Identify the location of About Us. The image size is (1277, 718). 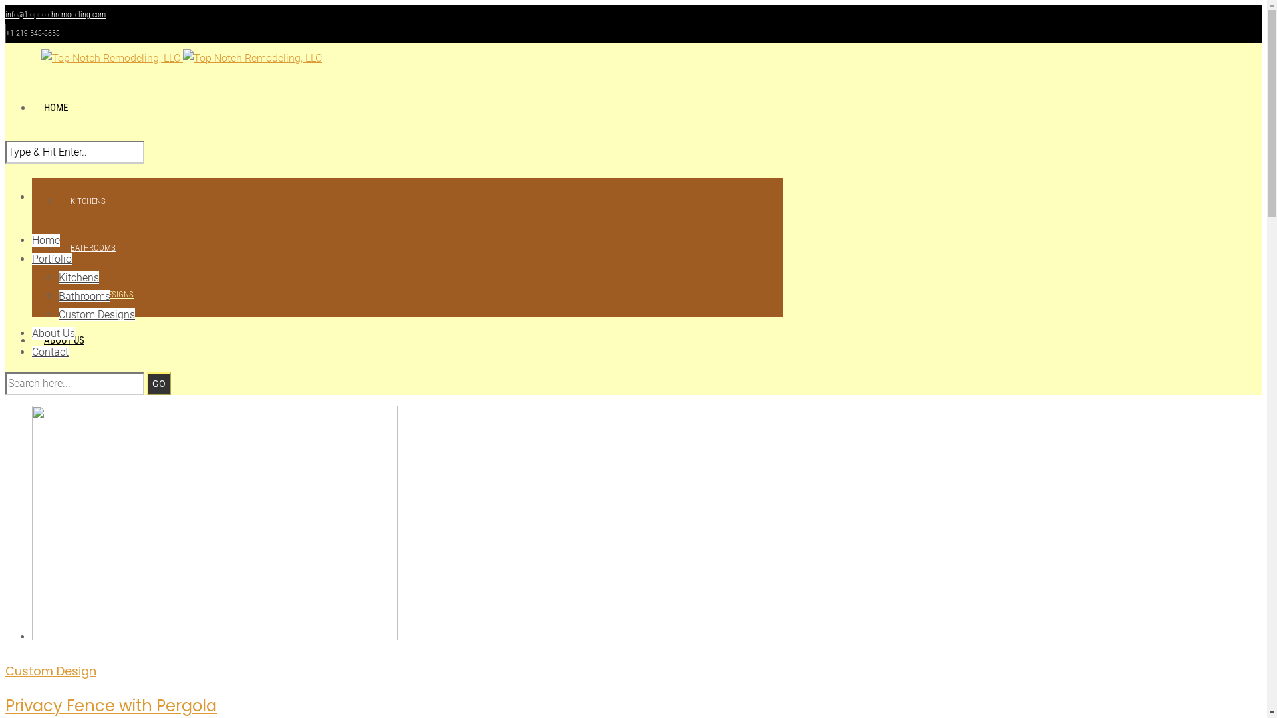
(53, 334).